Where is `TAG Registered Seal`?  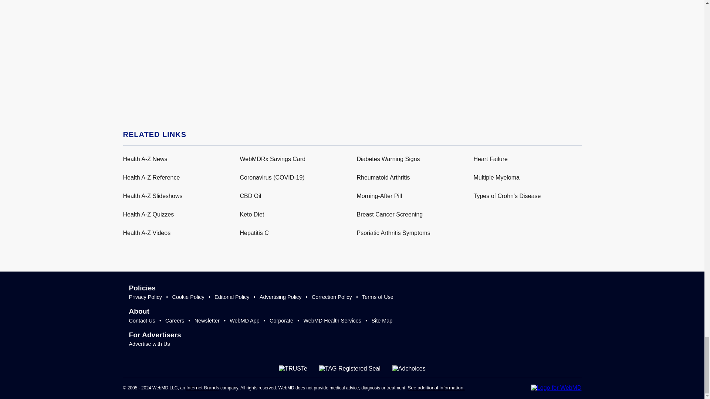
TAG Registered Seal is located at coordinates (350, 369).